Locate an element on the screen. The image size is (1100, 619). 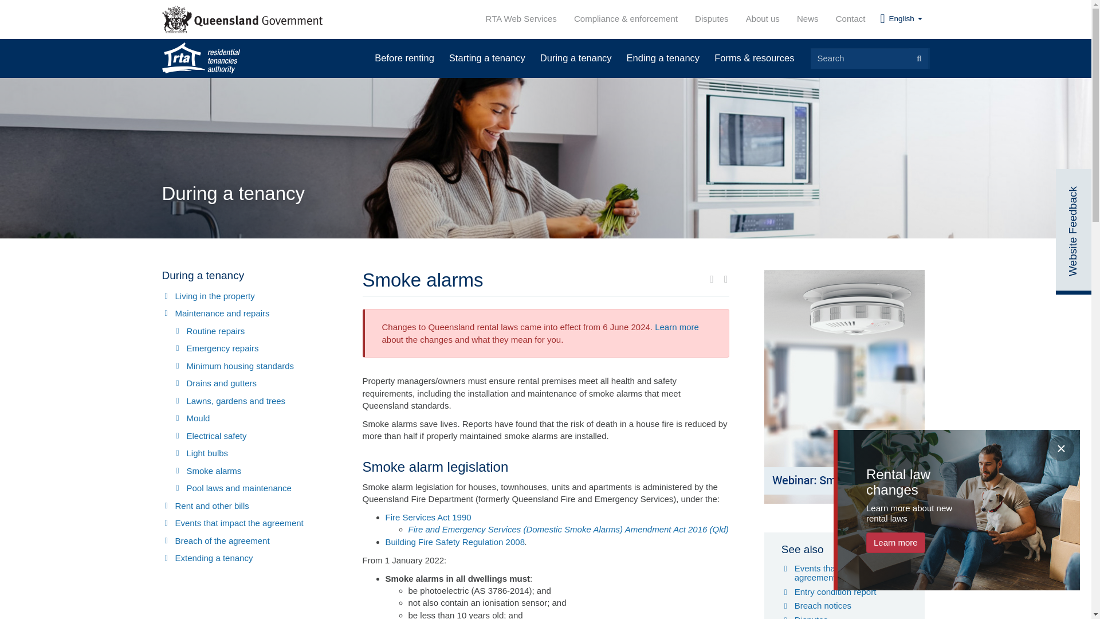
Before renting is located at coordinates (404, 57).